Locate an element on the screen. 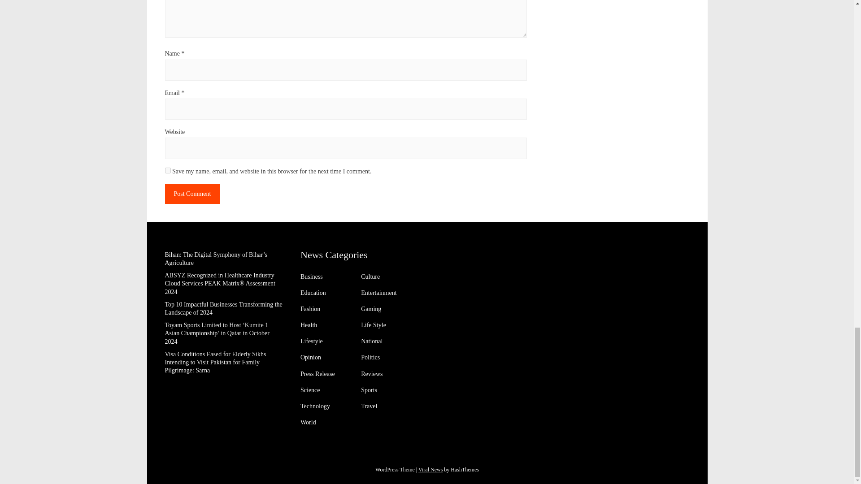 Image resolution: width=861 pixels, height=484 pixels. Download Viral News is located at coordinates (430, 470).